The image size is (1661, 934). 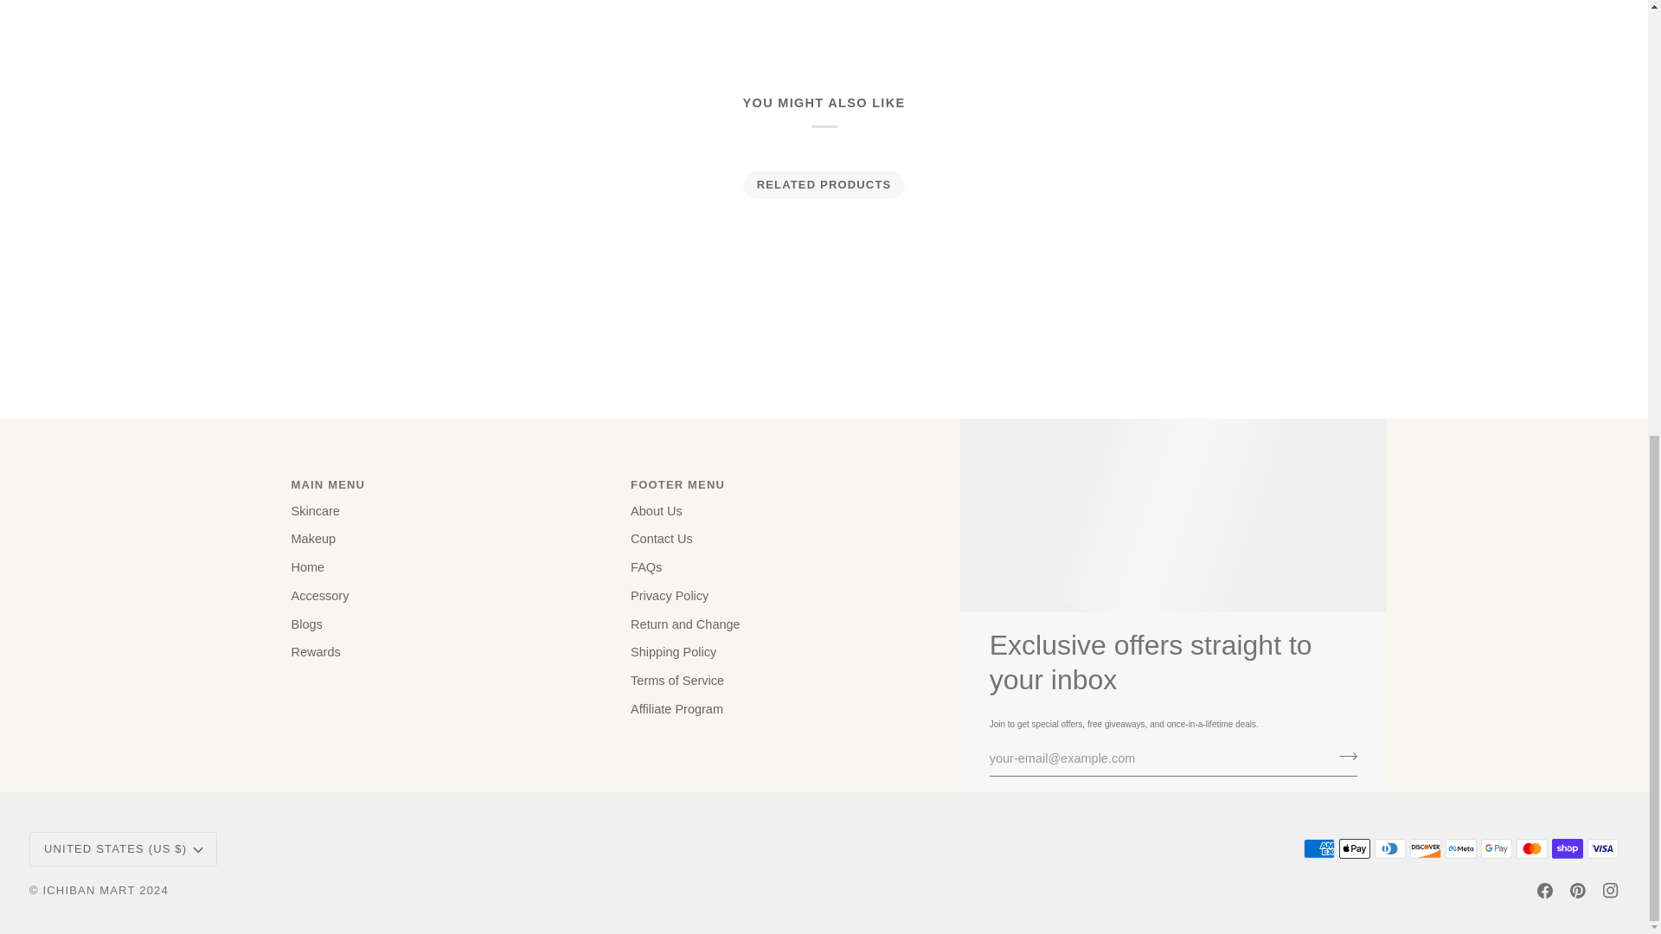 I want to click on DINERS CLUB, so click(x=1389, y=848).